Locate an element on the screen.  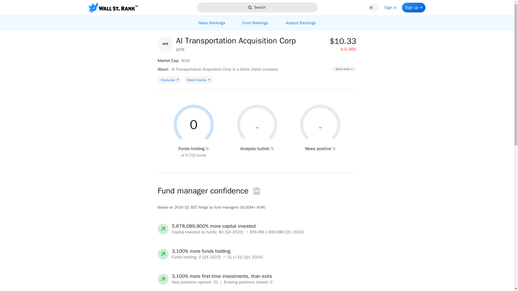
Blank Checks is located at coordinates (391, 8).